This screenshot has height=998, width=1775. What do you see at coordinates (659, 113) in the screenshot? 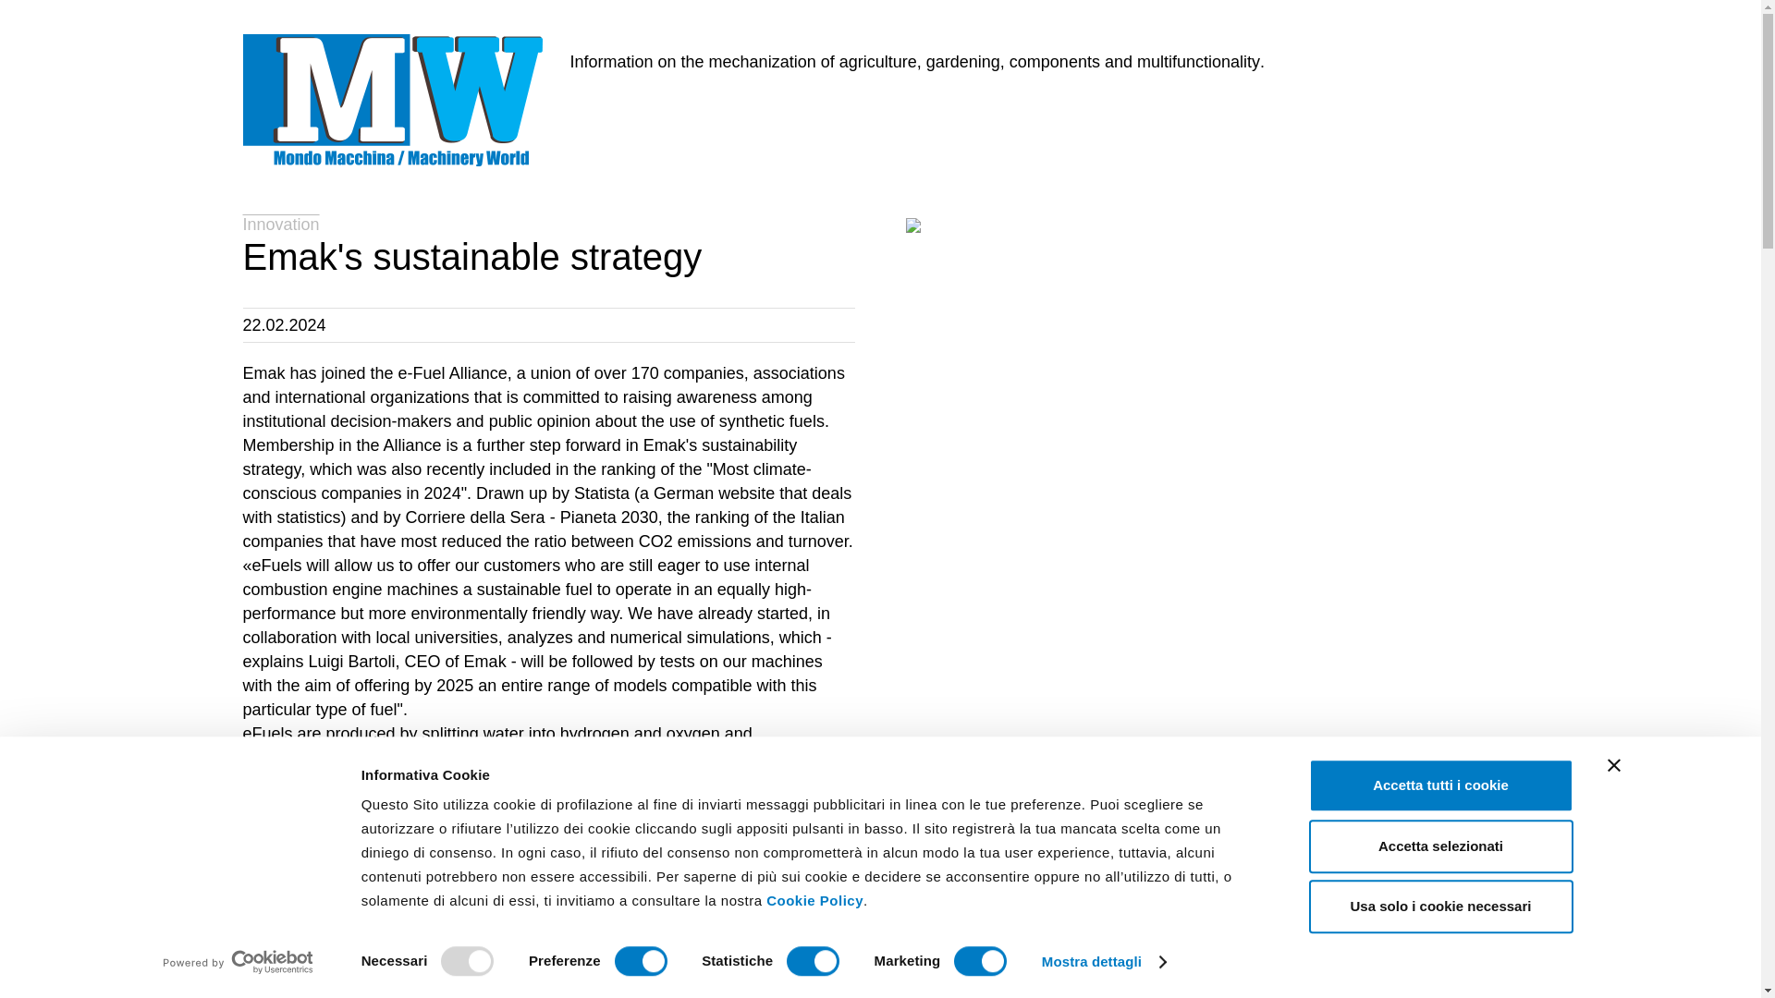
I see `LAST EDITION` at bounding box center [659, 113].